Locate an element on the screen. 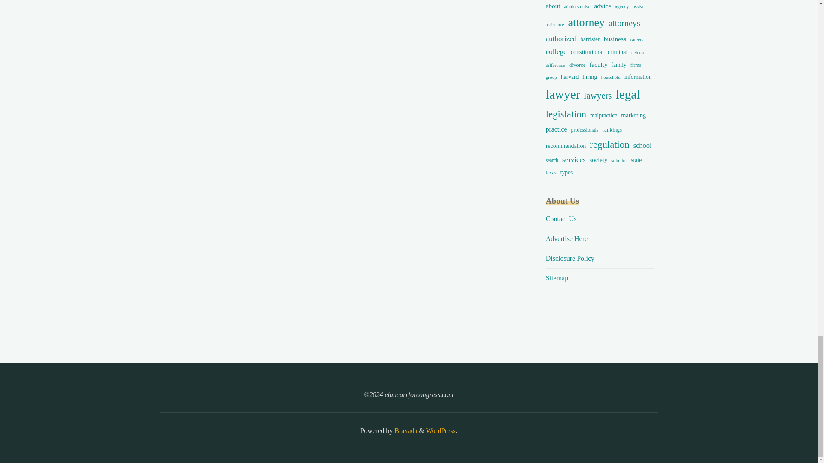 The height and width of the screenshot is (463, 824). Bravada WordPress Theme by Cryout Creations is located at coordinates (405, 430).